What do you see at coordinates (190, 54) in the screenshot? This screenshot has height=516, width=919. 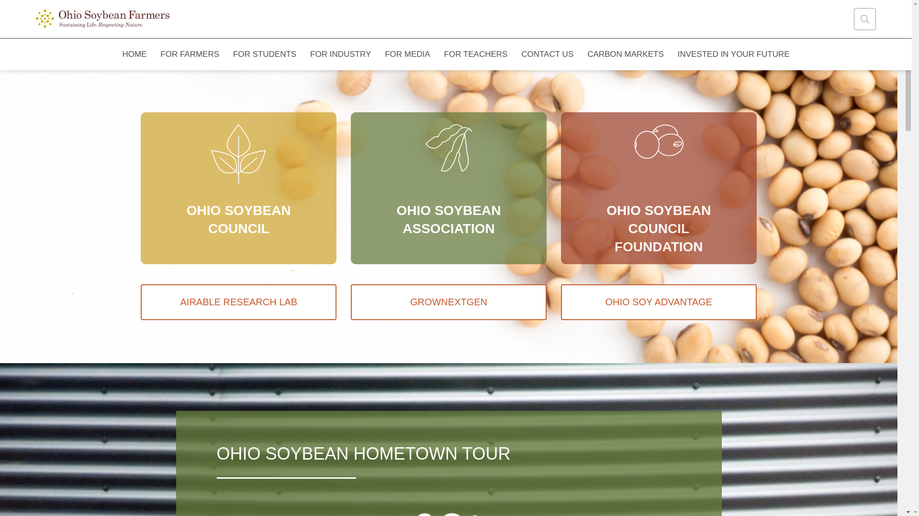 I see `FOR FARMERS` at bounding box center [190, 54].